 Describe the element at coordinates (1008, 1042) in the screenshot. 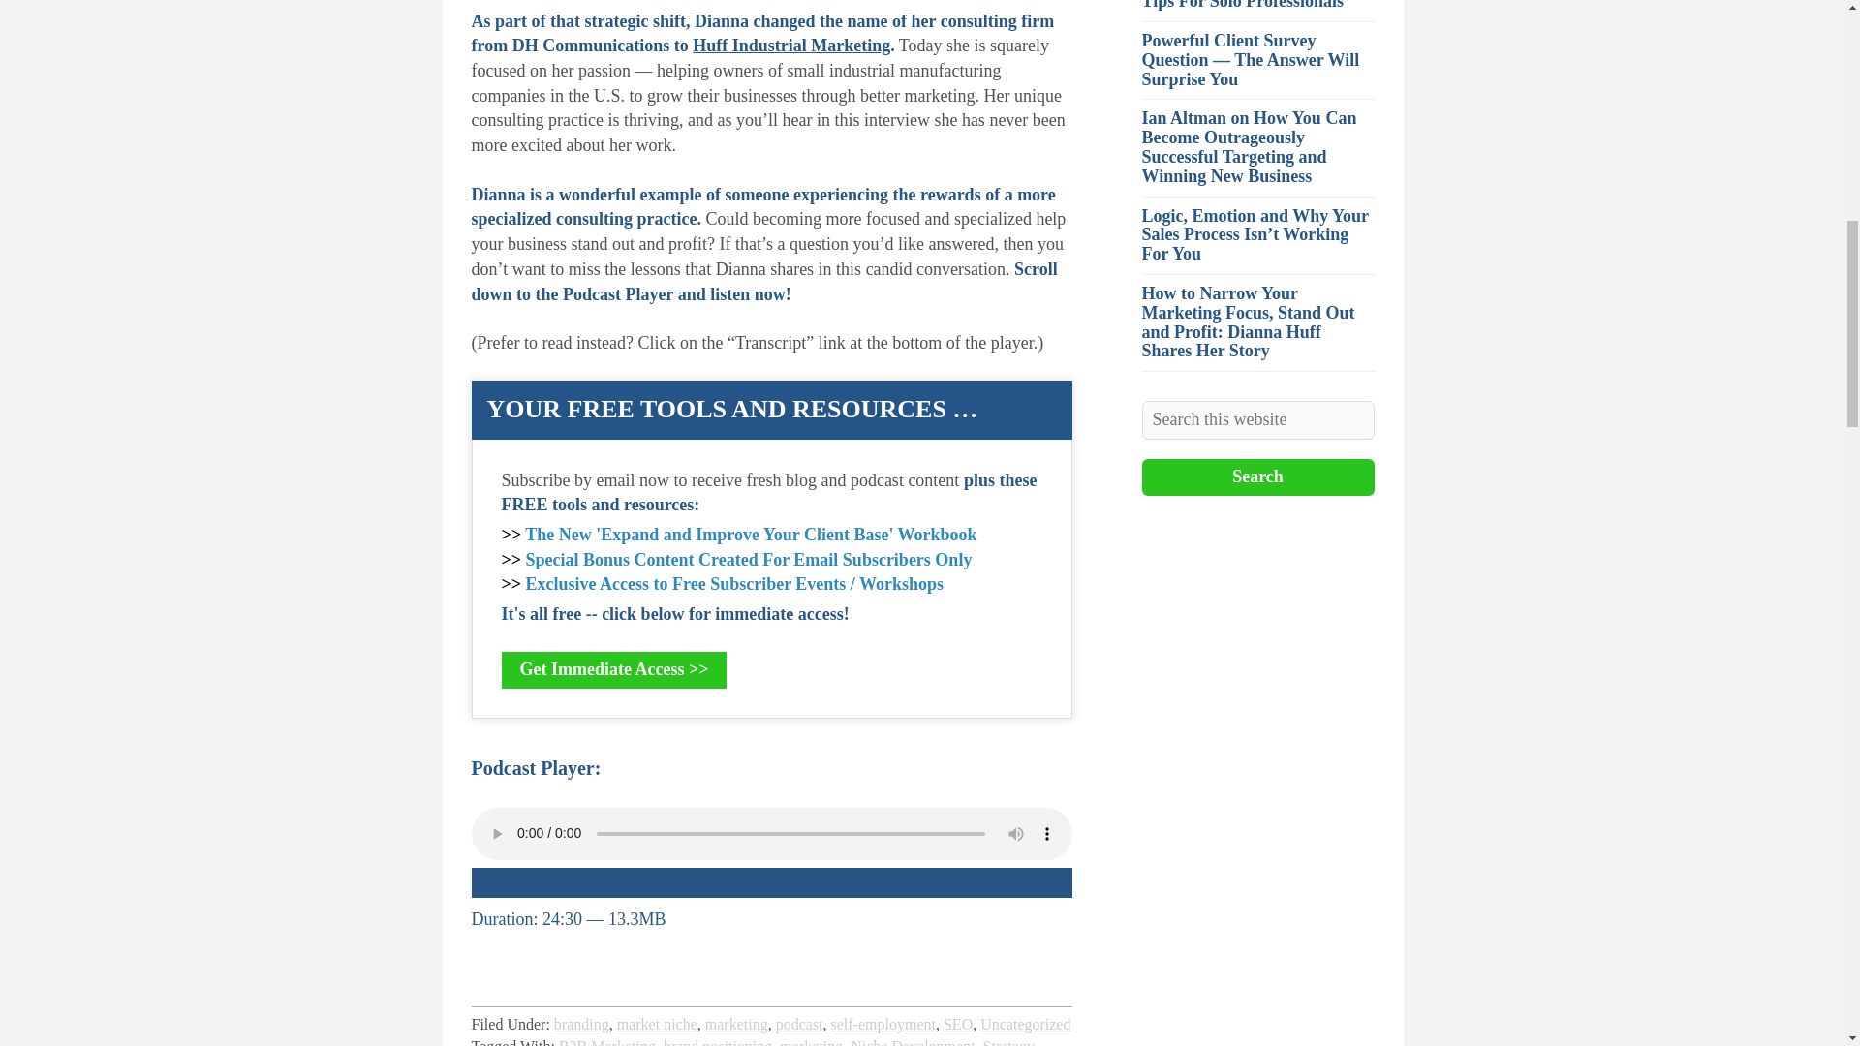

I see `Strategy` at that location.